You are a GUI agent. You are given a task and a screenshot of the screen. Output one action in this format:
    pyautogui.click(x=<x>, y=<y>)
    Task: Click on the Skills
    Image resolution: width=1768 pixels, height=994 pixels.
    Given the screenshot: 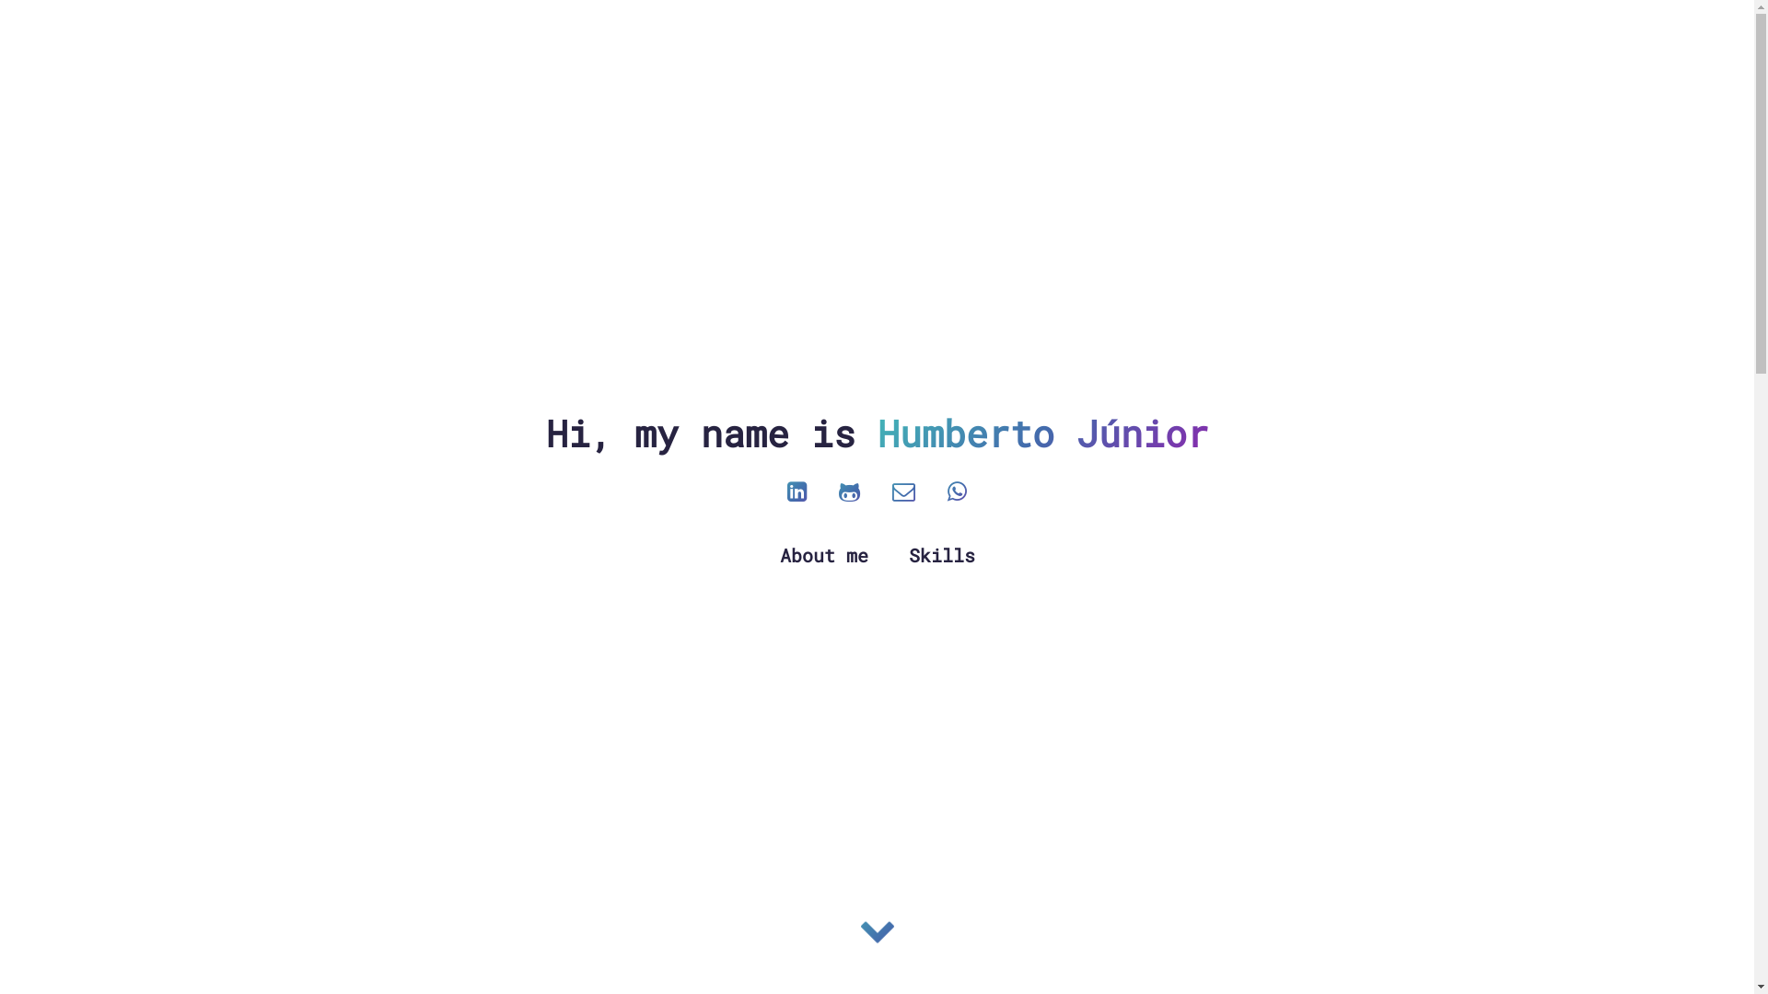 What is the action you would take?
    pyautogui.click(x=941, y=555)
    